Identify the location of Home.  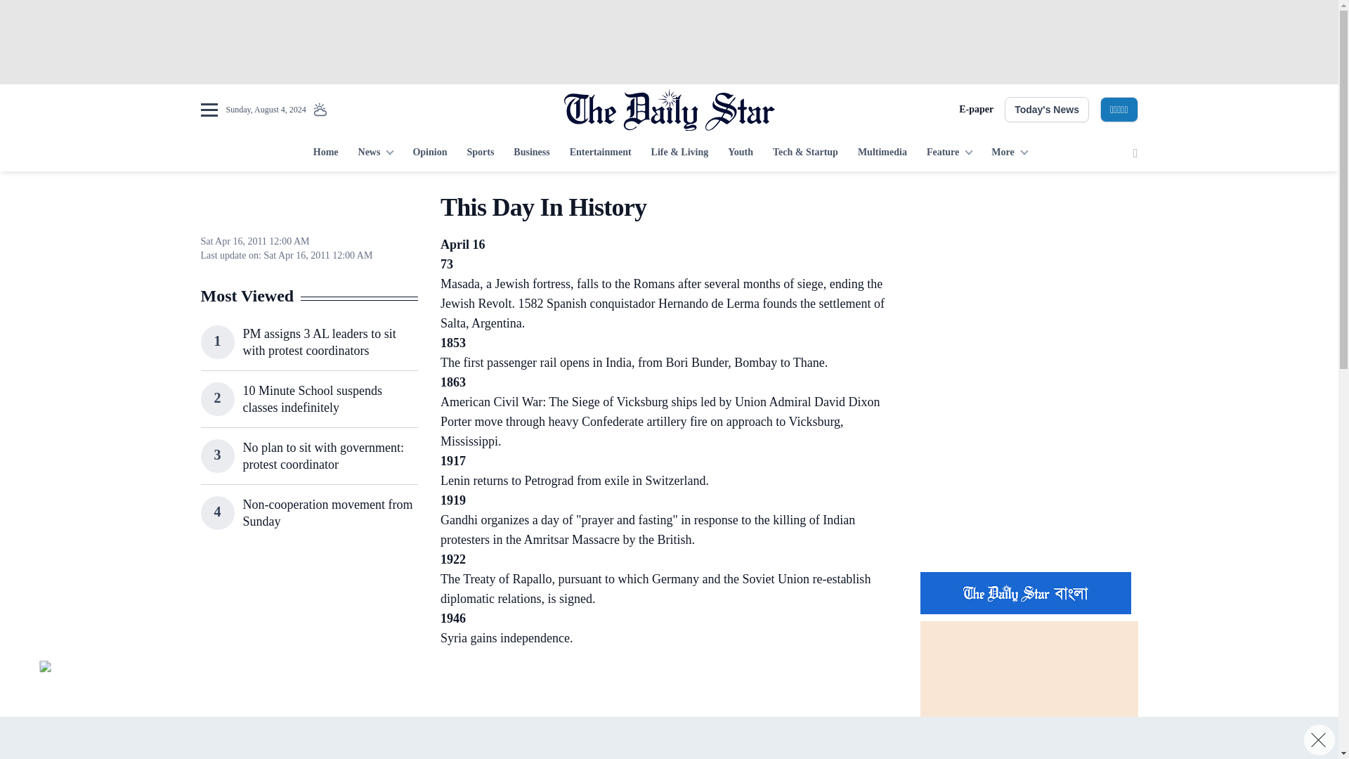
(325, 153).